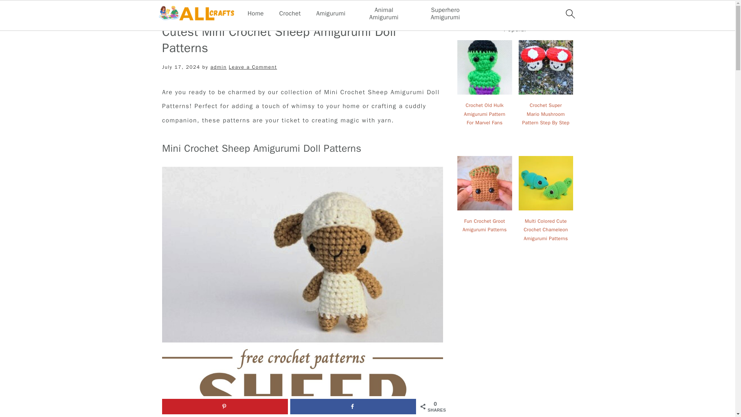  What do you see at coordinates (225, 406) in the screenshot?
I see `Save to Pinterest` at bounding box center [225, 406].